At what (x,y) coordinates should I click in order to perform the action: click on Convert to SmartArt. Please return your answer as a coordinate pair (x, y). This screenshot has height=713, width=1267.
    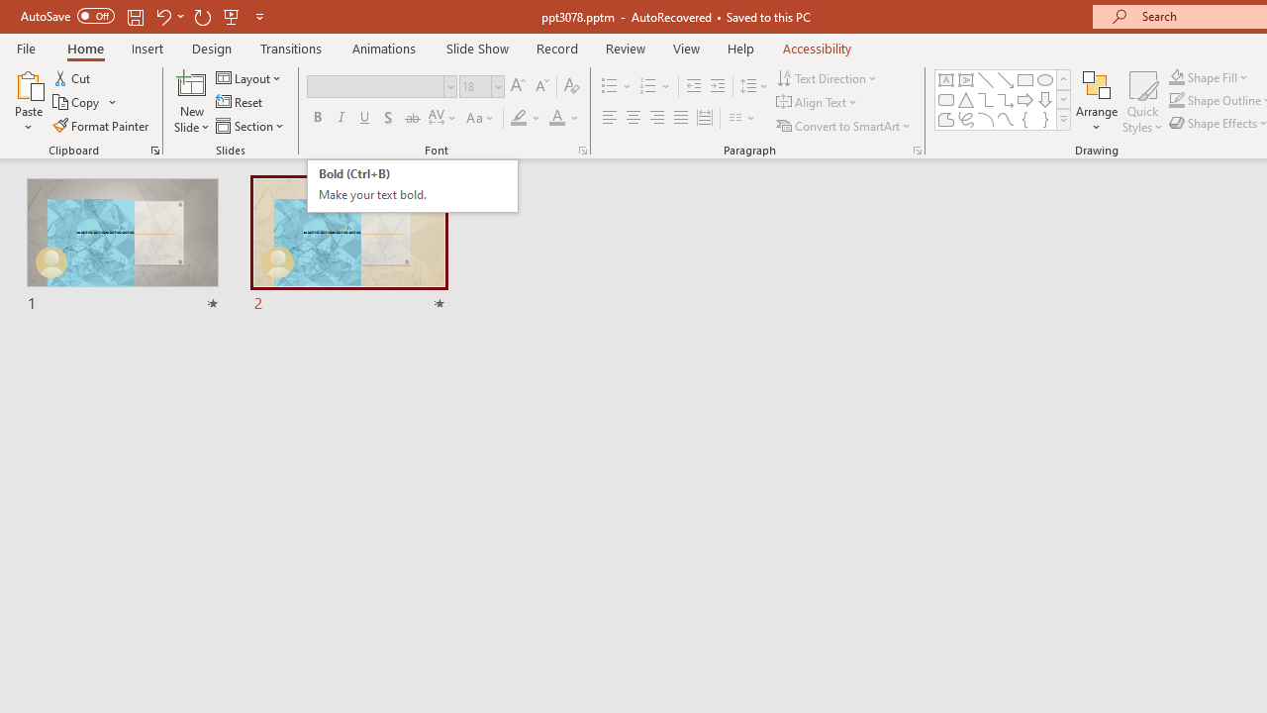
    Looking at the image, I should click on (844, 125).